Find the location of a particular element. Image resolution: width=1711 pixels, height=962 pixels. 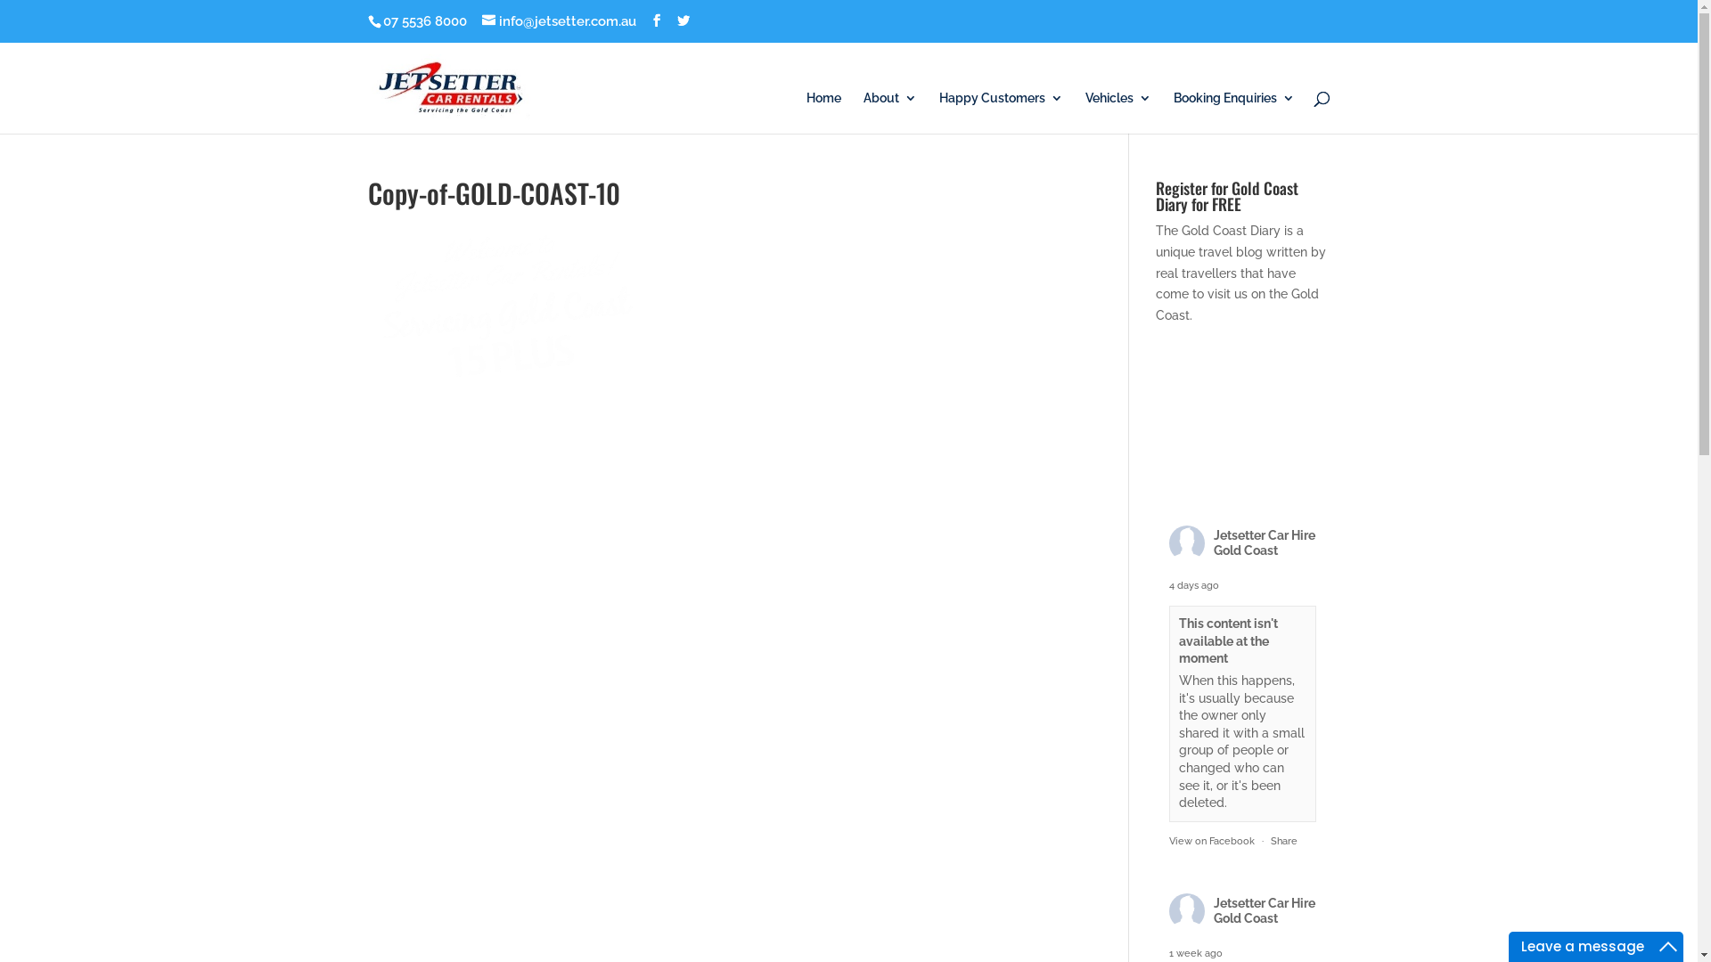

About is located at coordinates (889, 112).